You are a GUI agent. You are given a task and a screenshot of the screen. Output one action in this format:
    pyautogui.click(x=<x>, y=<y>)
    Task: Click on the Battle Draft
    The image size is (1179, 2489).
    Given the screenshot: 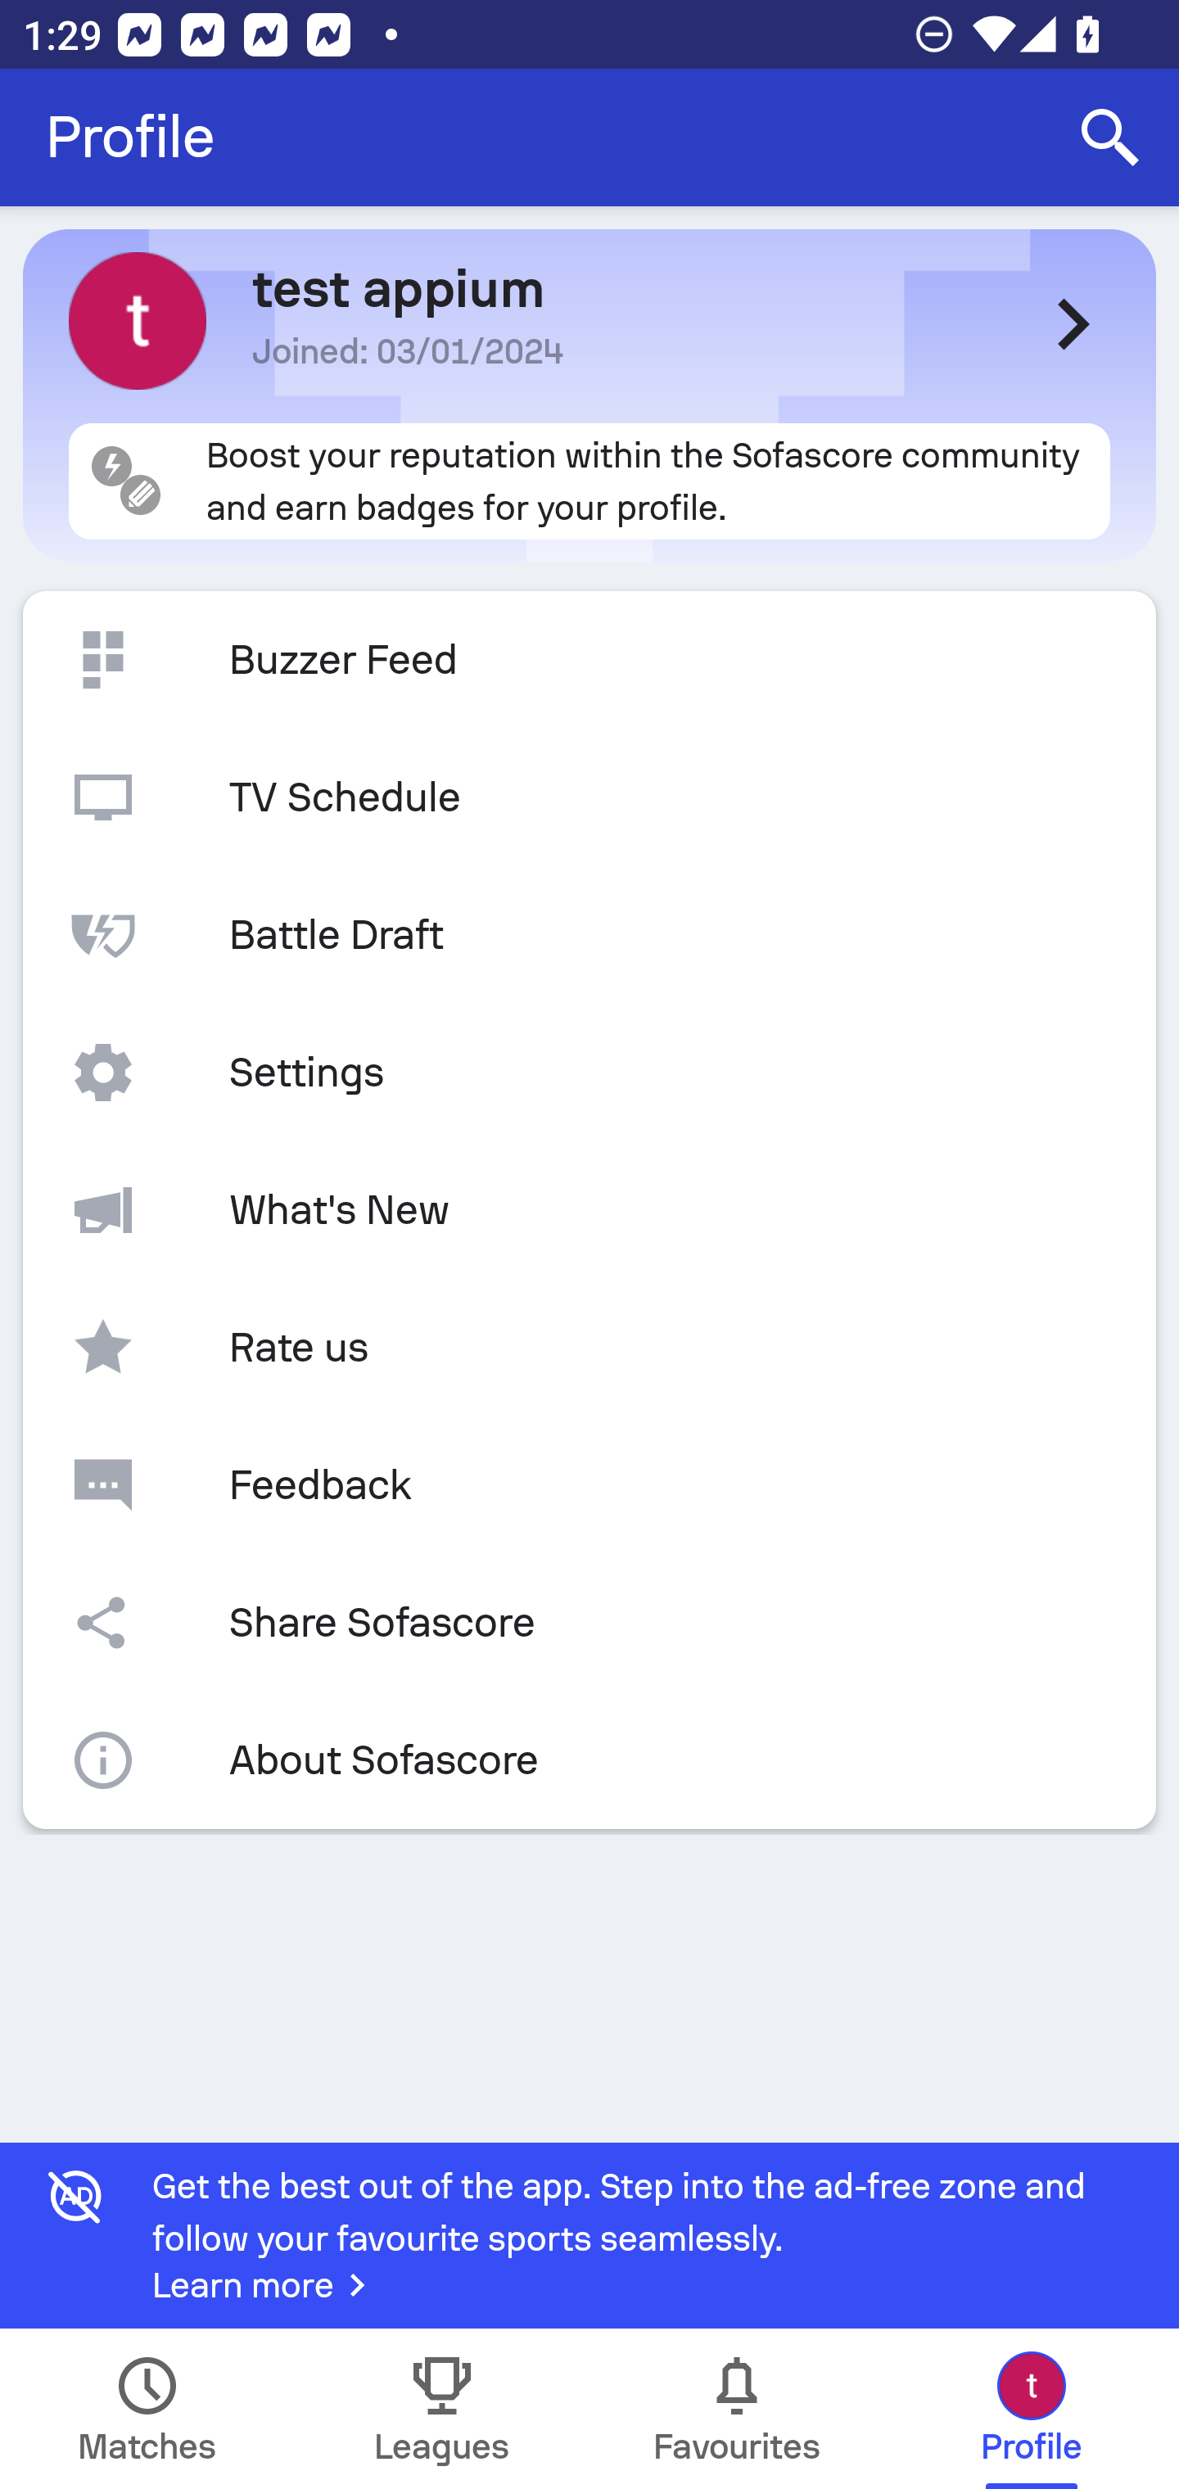 What is the action you would take?
    pyautogui.click(x=589, y=934)
    